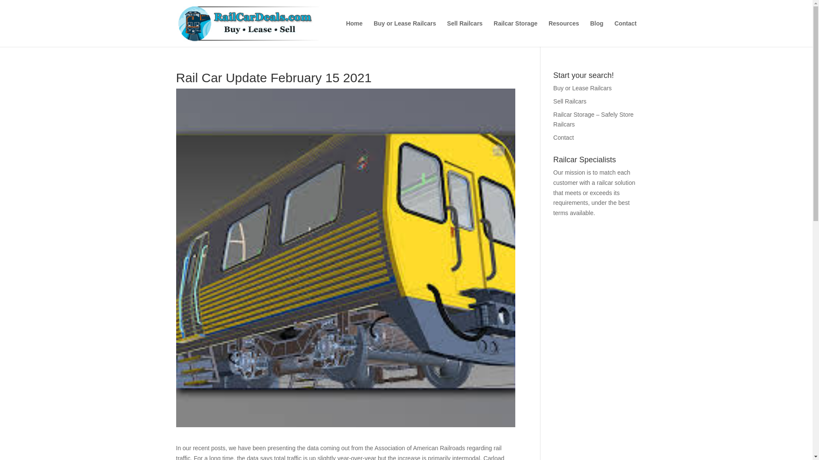 The height and width of the screenshot is (460, 819). Describe the element at coordinates (570, 101) in the screenshot. I see `Sell Railcars` at that location.